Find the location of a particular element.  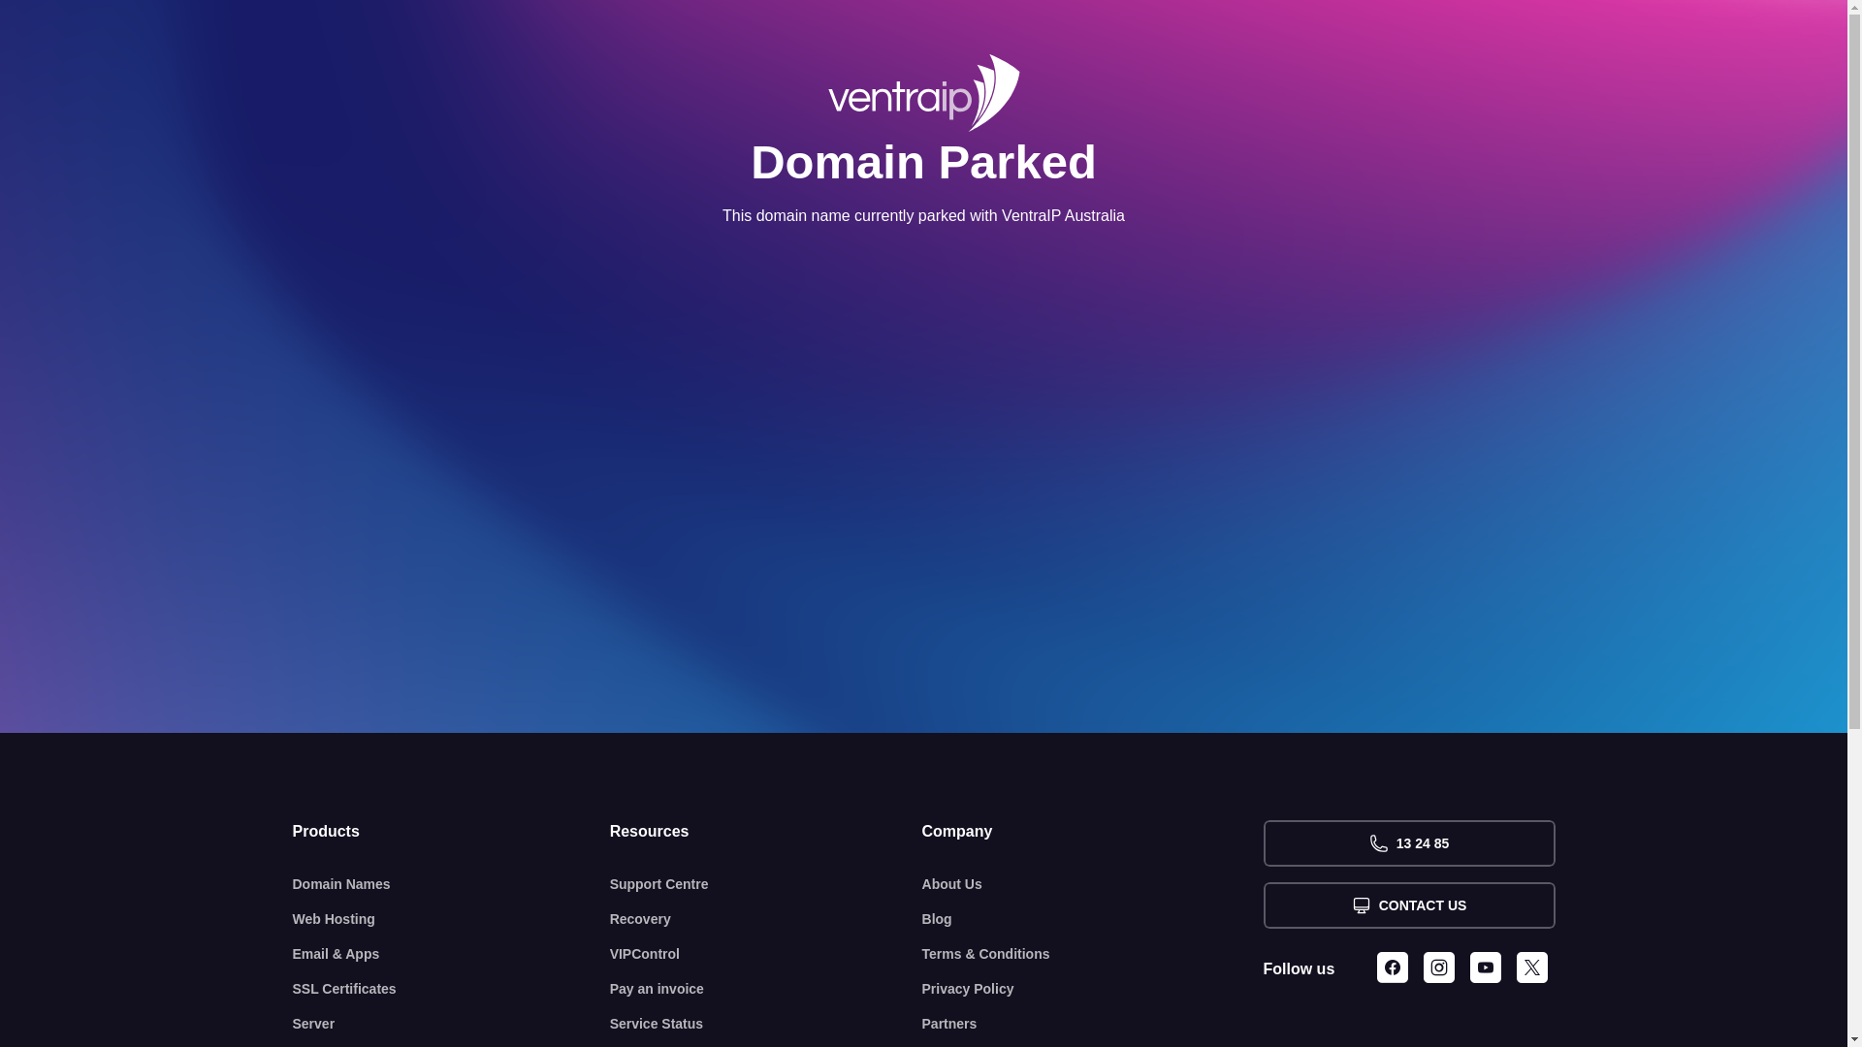

Pay an invoice is located at coordinates (766, 989).